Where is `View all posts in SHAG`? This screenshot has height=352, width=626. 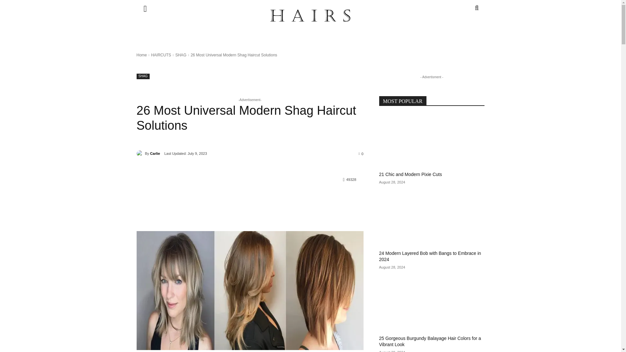 View all posts in SHAG is located at coordinates (181, 55).